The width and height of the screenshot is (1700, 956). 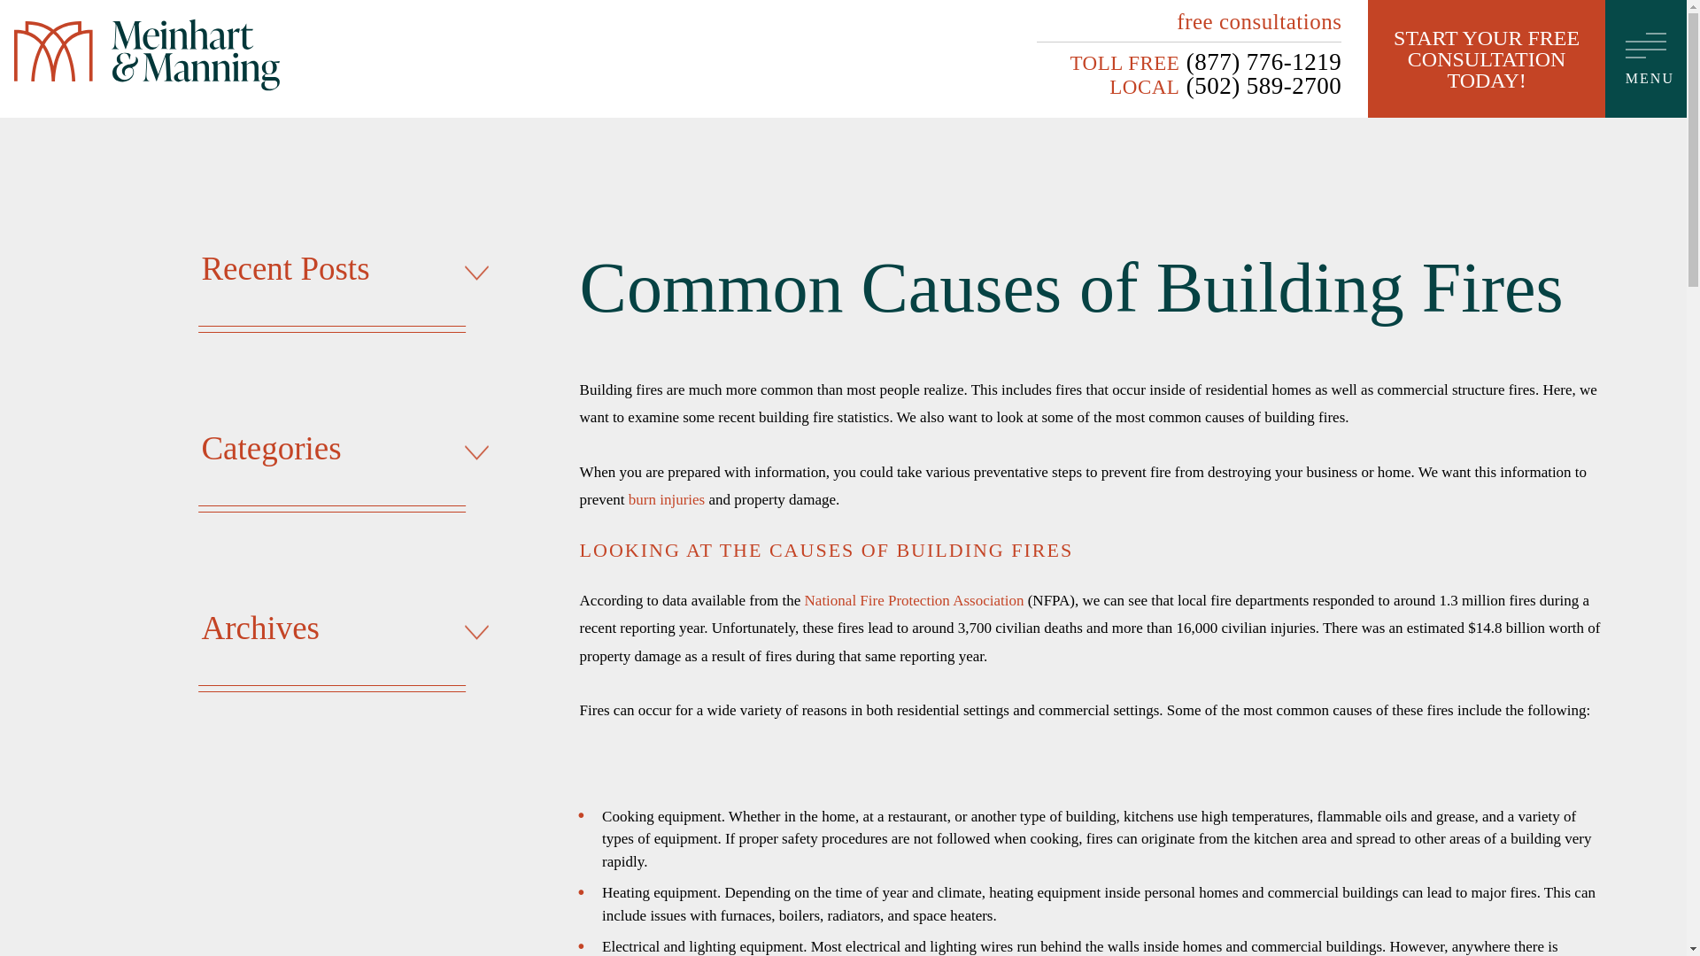 What do you see at coordinates (1486, 58) in the screenshot?
I see `START YOUR FREE CONSULTATION TODAY!` at bounding box center [1486, 58].